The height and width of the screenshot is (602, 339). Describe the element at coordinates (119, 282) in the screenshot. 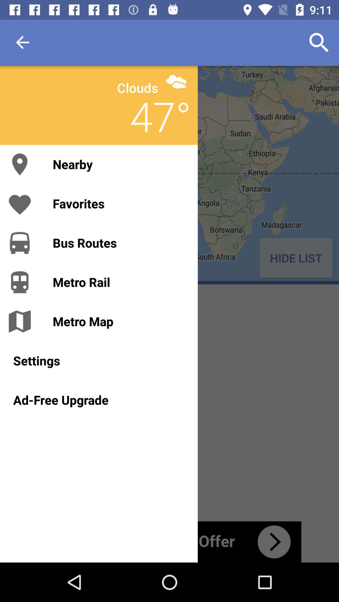

I see `swipe until the metro rail item` at that location.